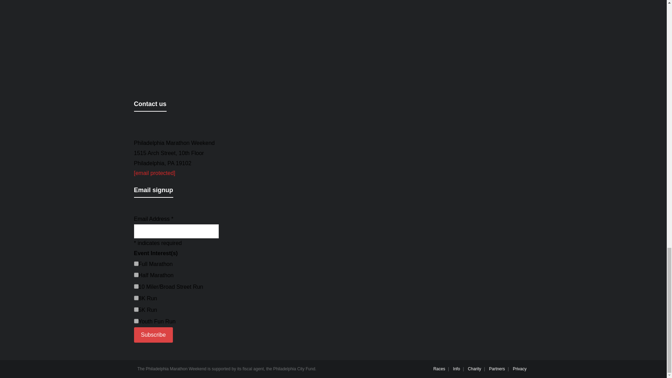 The width and height of the screenshot is (672, 378). What do you see at coordinates (136, 286) in the screenshot?
I see `4` at bounding box center [136, 286].